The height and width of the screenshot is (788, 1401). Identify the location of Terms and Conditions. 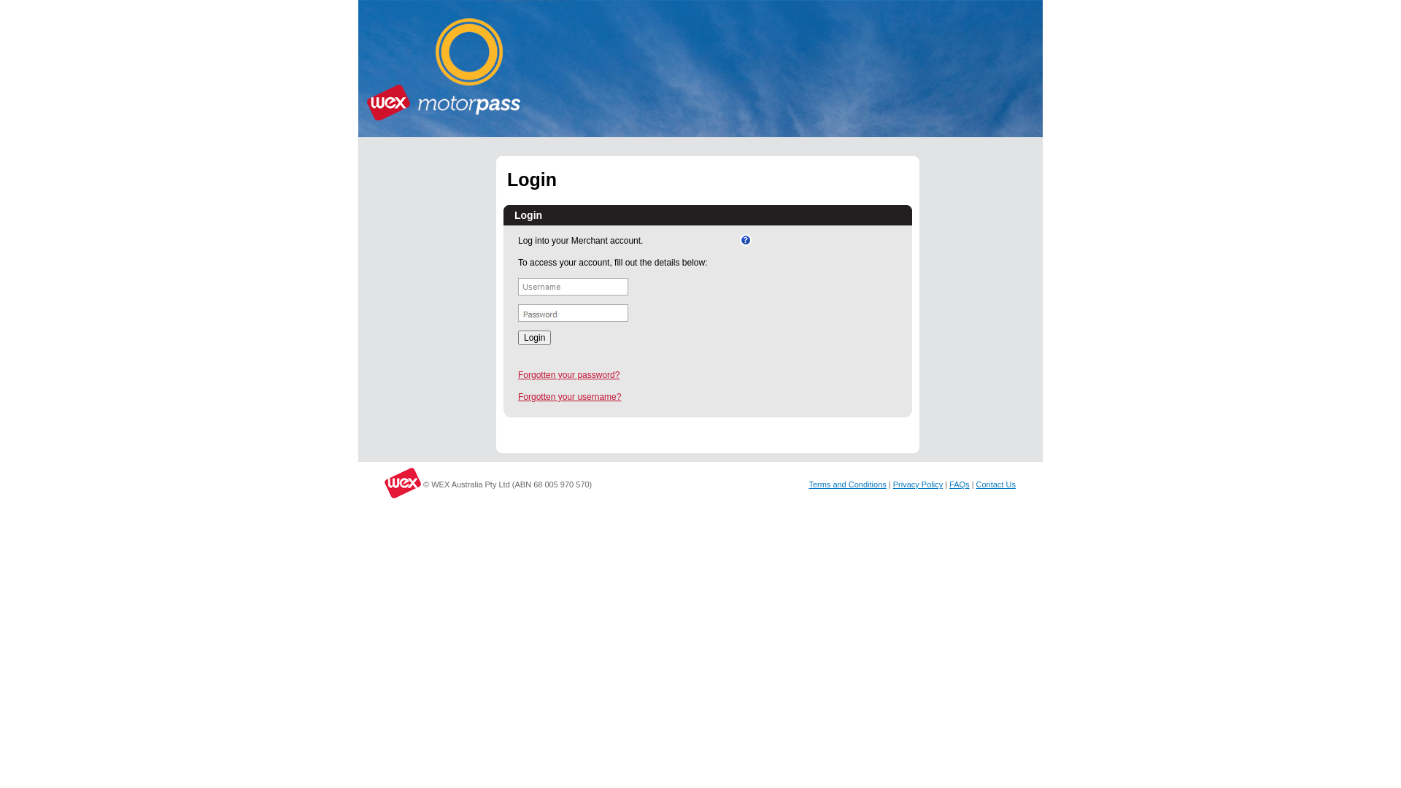
(847, 484).